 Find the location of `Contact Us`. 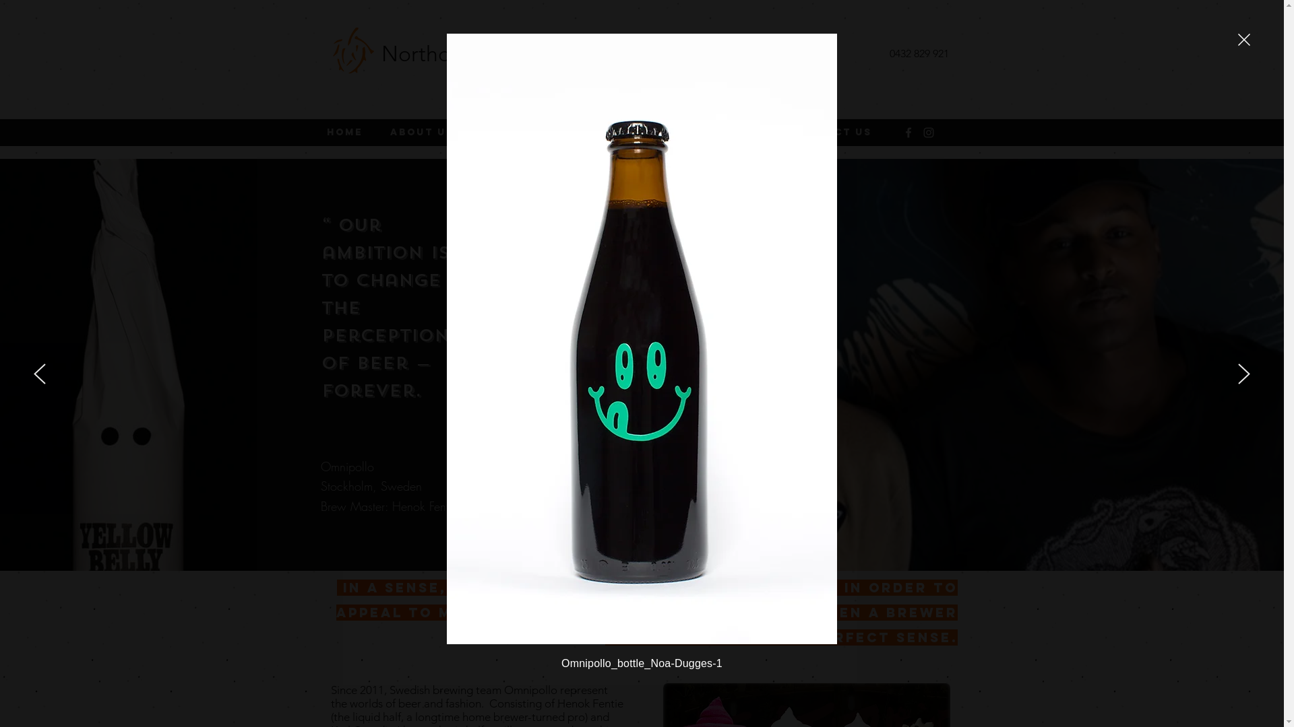

Contact Us is located at coordinates (835, 133).